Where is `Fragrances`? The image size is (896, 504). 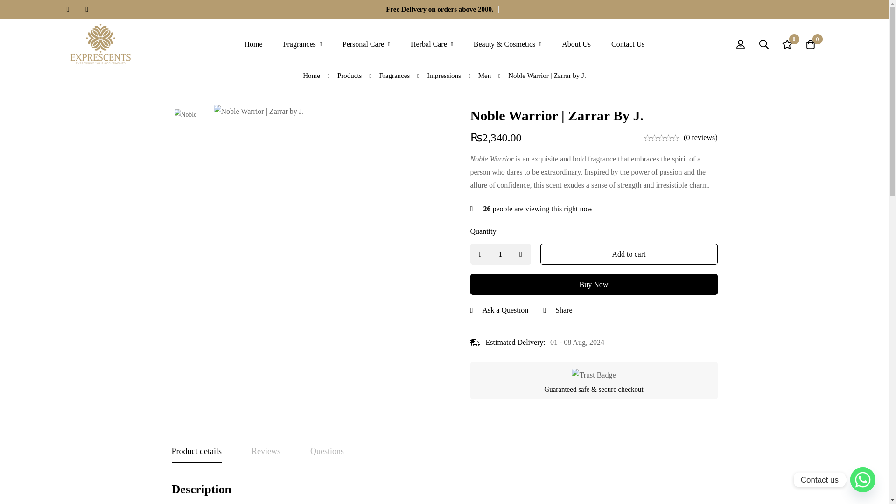
Fragrances is located at coordinates (302, 44).